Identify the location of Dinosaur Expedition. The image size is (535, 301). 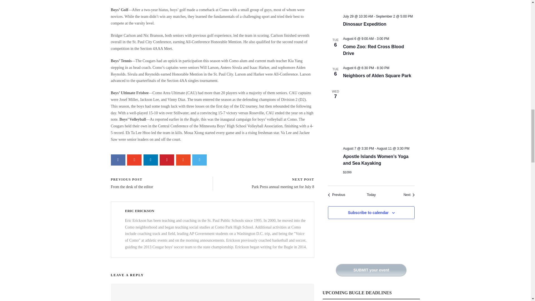
(364, 24).